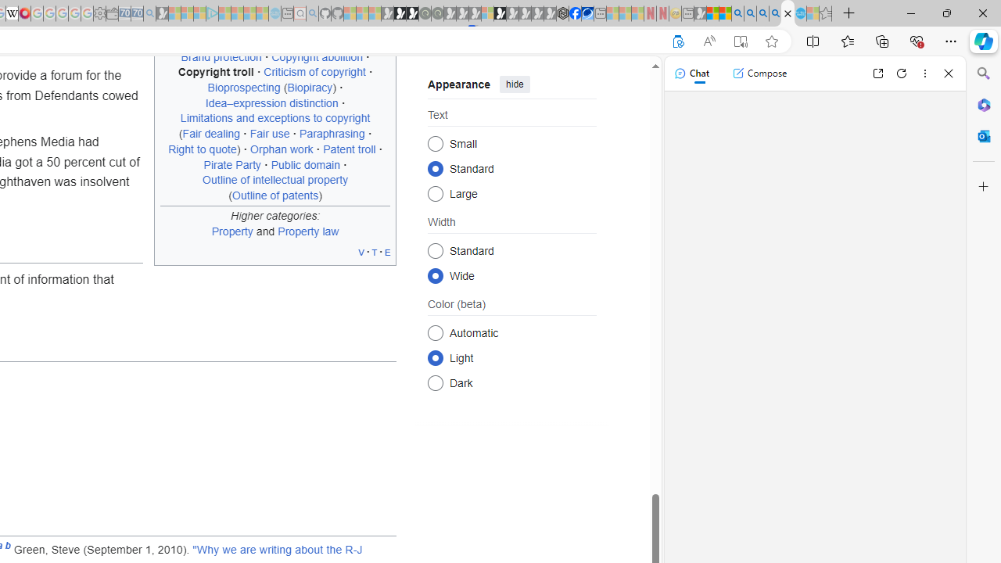  Describe the element at coordinates (910, 13) in the screenshot. I see `Minimize` at that location.